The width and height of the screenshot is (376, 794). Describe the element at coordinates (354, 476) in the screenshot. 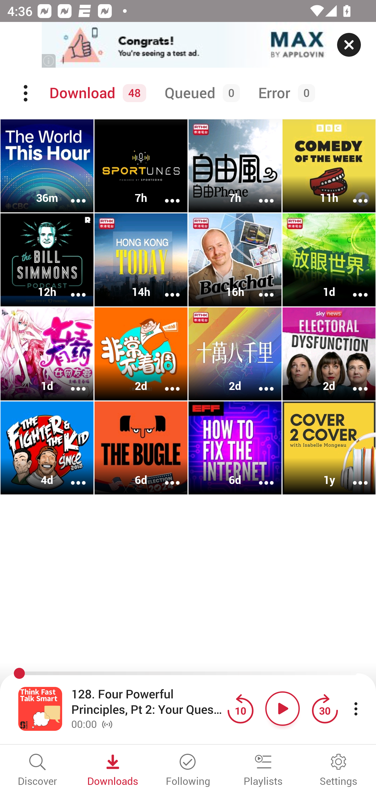

I see `More options` at that location.